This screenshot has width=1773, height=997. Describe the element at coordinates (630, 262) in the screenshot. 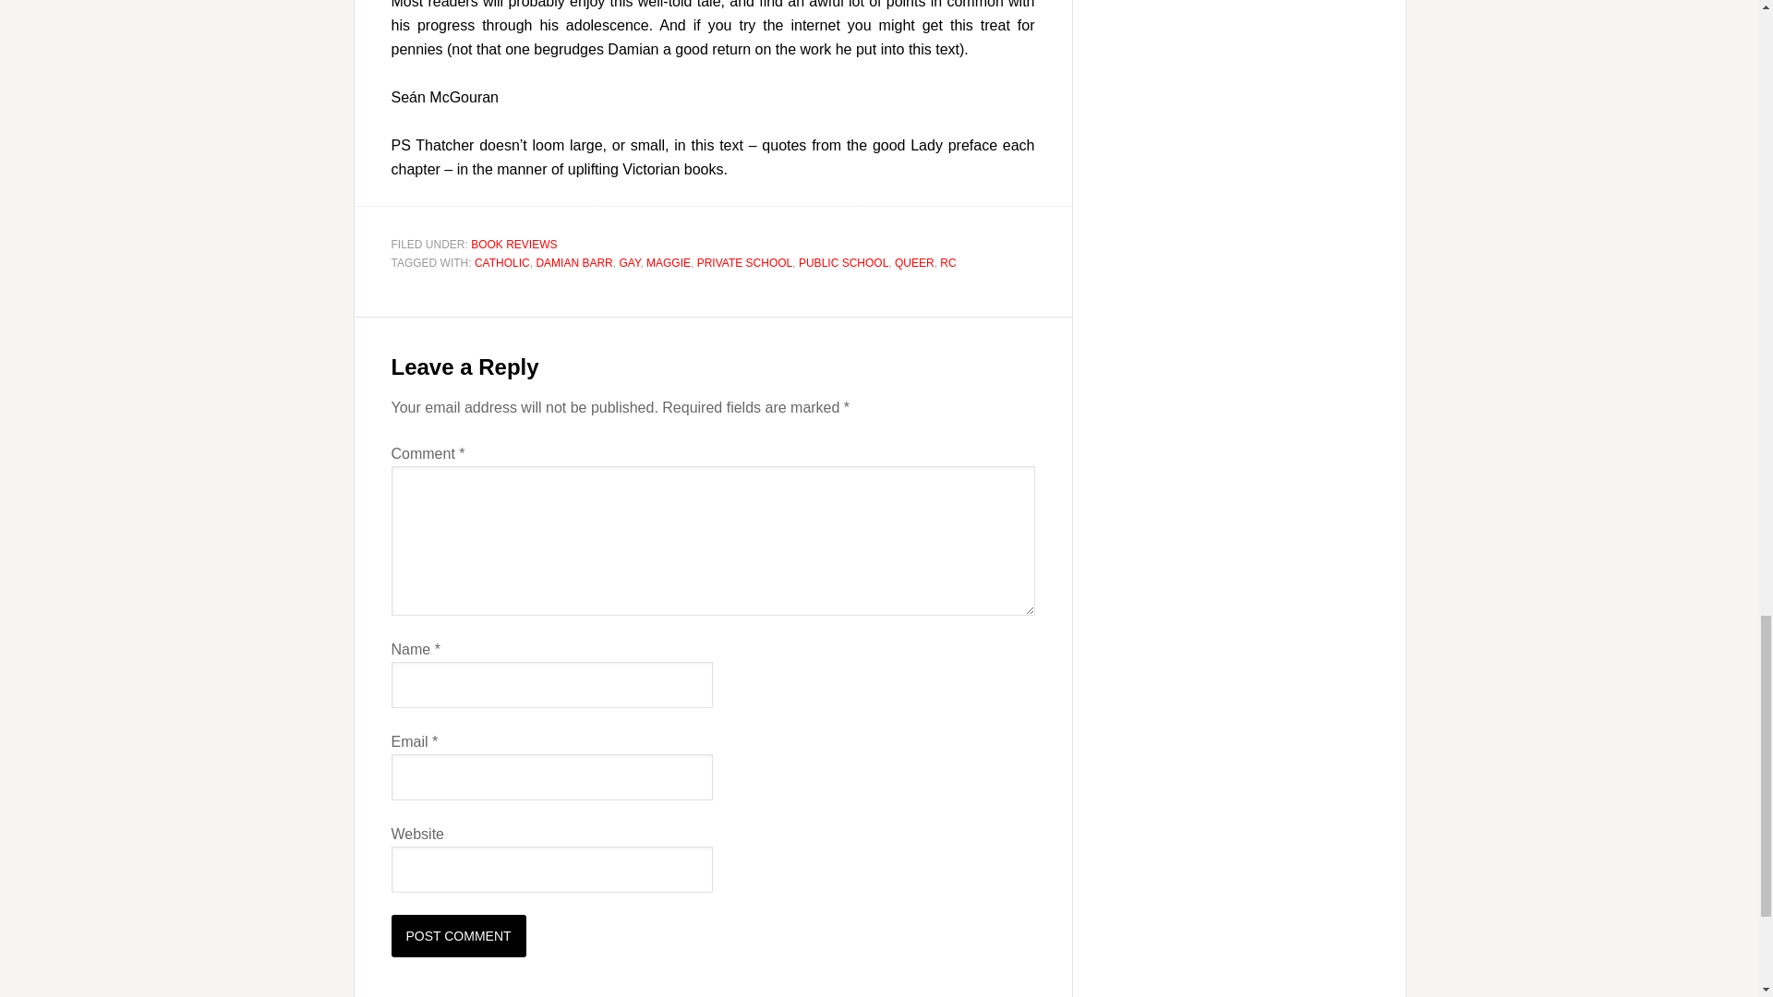

I see `GAY` at that location.